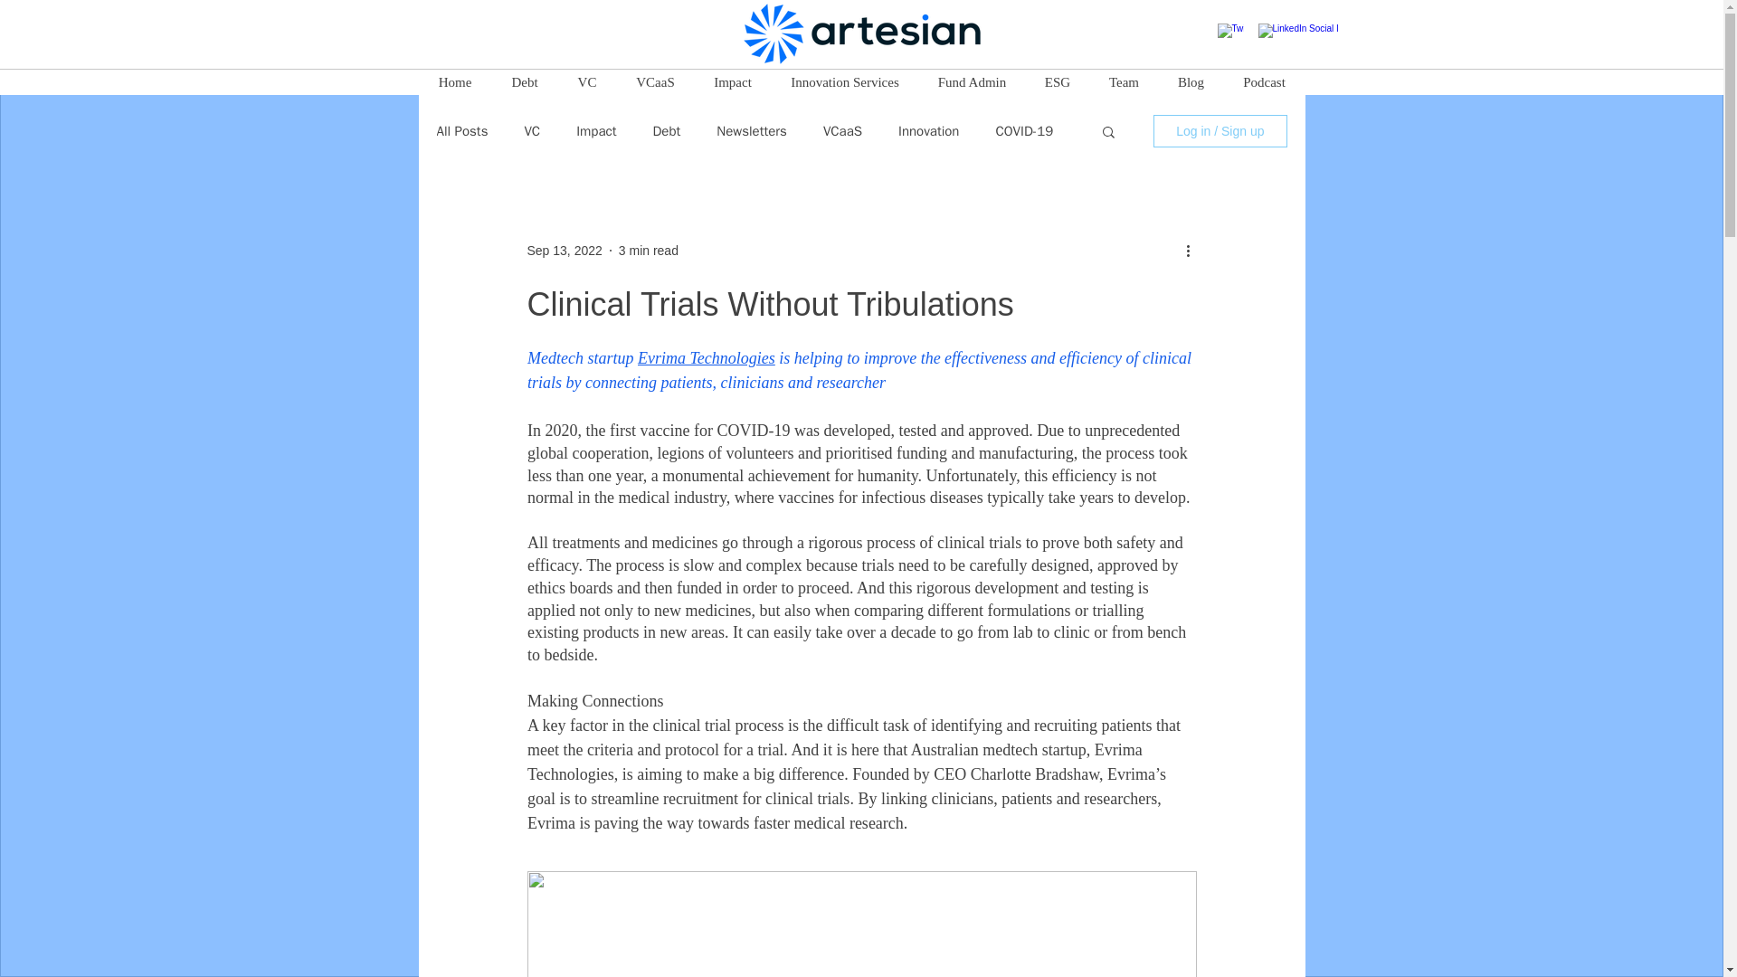 The image size is (1737, 977). Describe the element at coordinates (454, 81) in the screenshot. I see `Home` at that location.